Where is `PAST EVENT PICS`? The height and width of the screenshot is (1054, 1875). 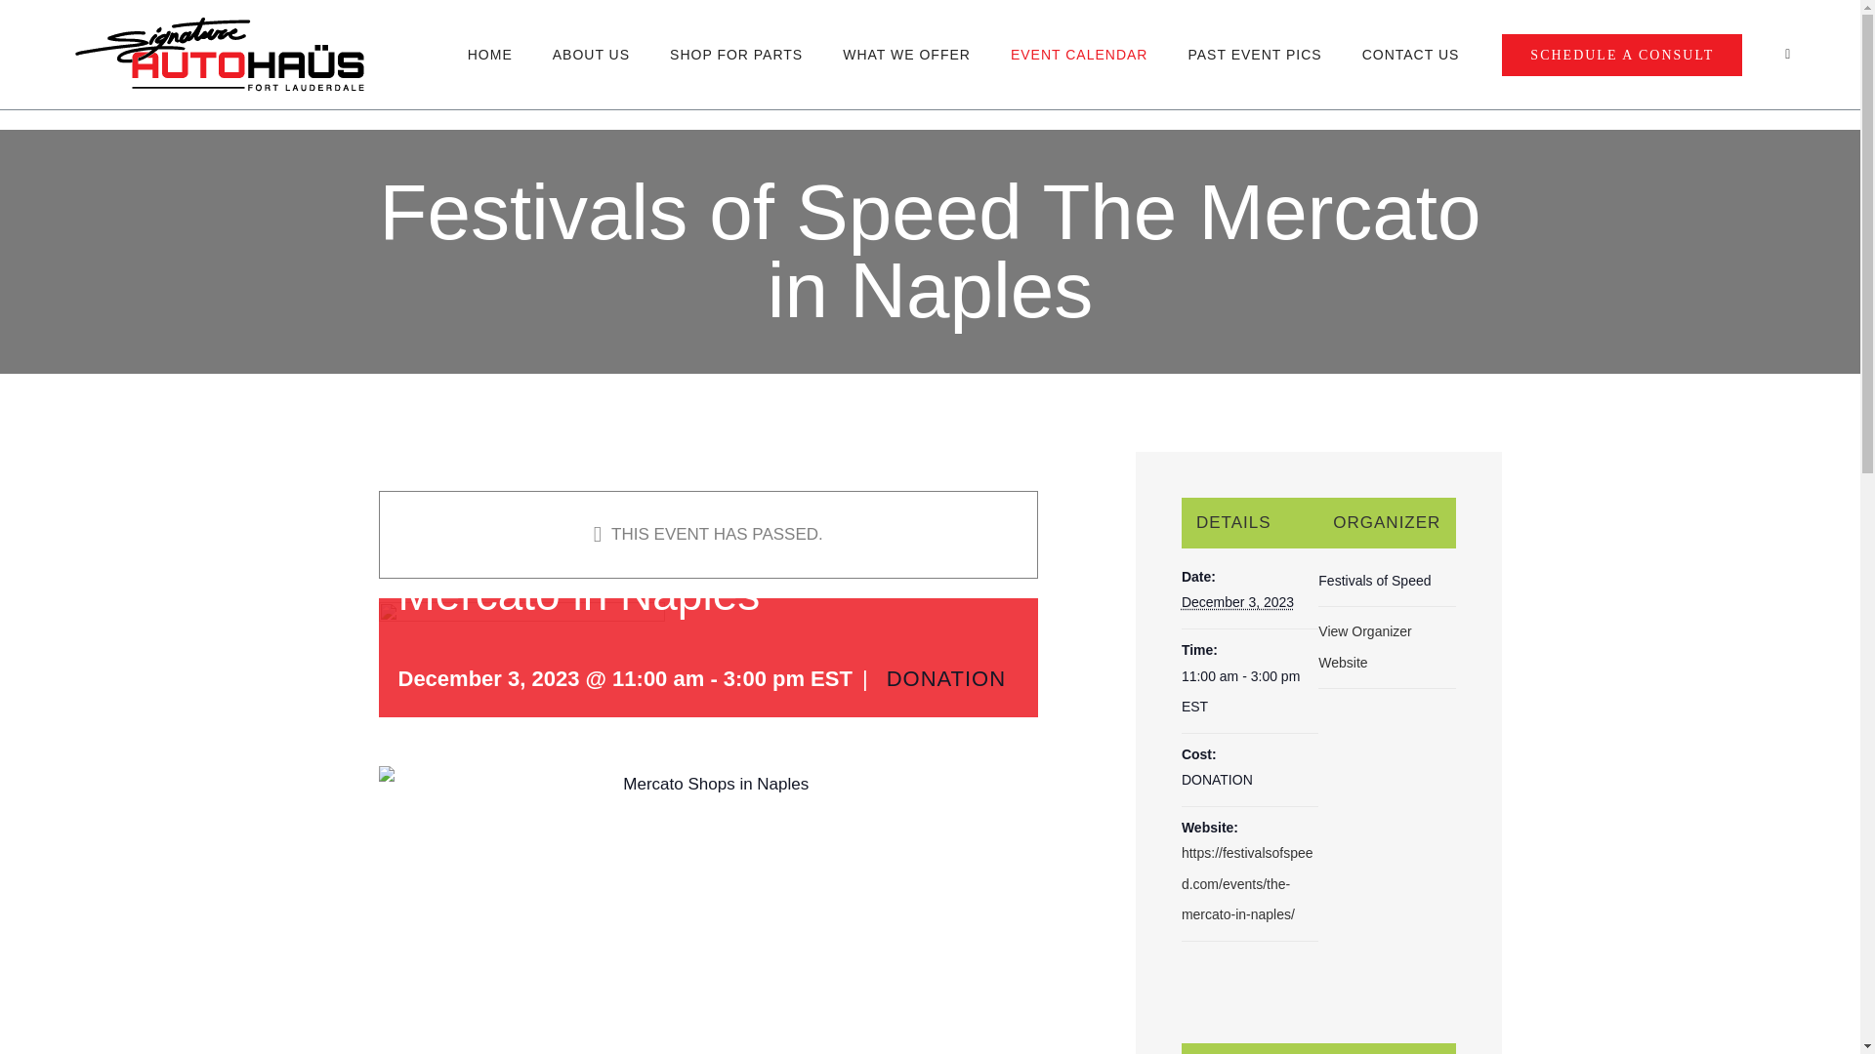
PAST EVENT PICS is located at coordinates (1254, 55).